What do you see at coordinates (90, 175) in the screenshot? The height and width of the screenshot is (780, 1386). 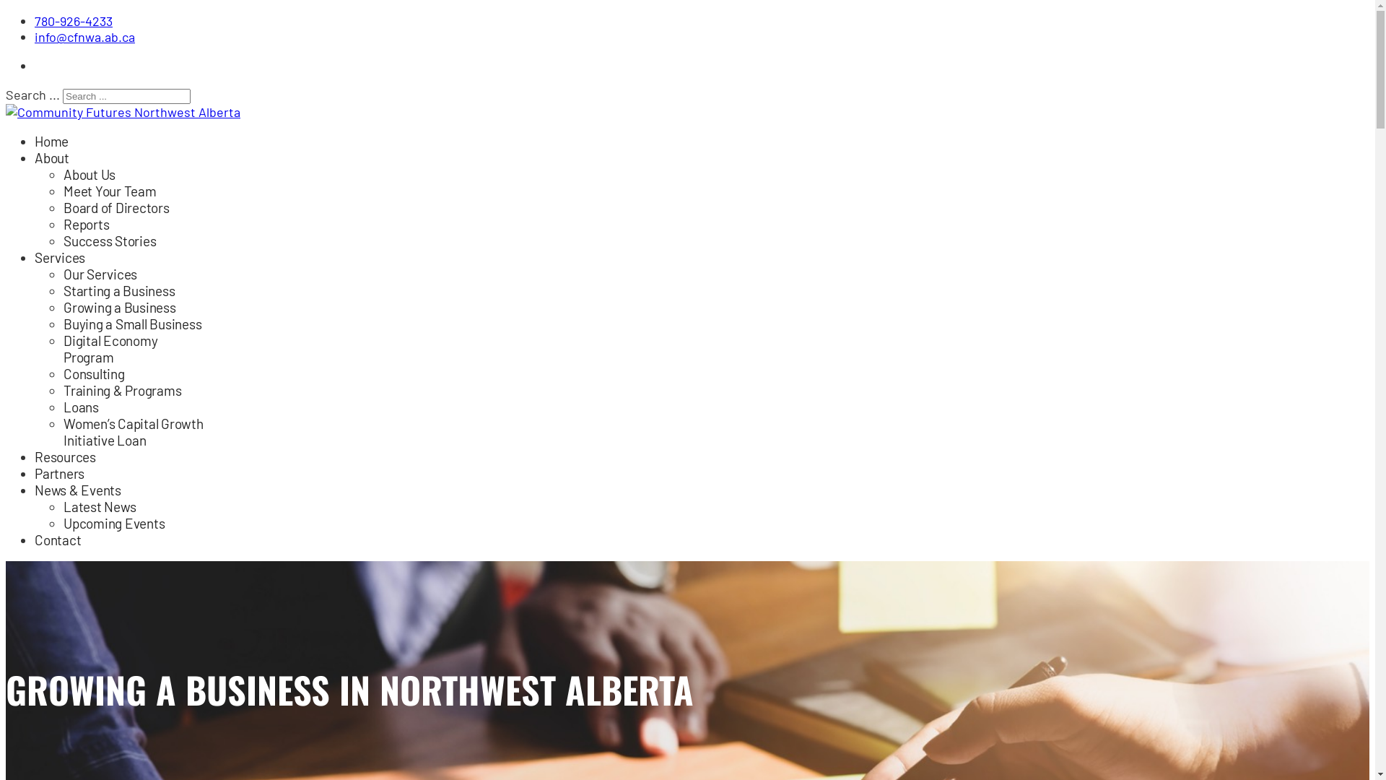 I see `About Us` at bounding box center [90, 175].